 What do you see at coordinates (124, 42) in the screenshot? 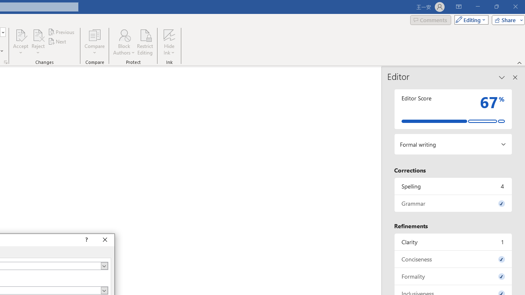
I see `Block Authors` at bounding box center [124, 42].